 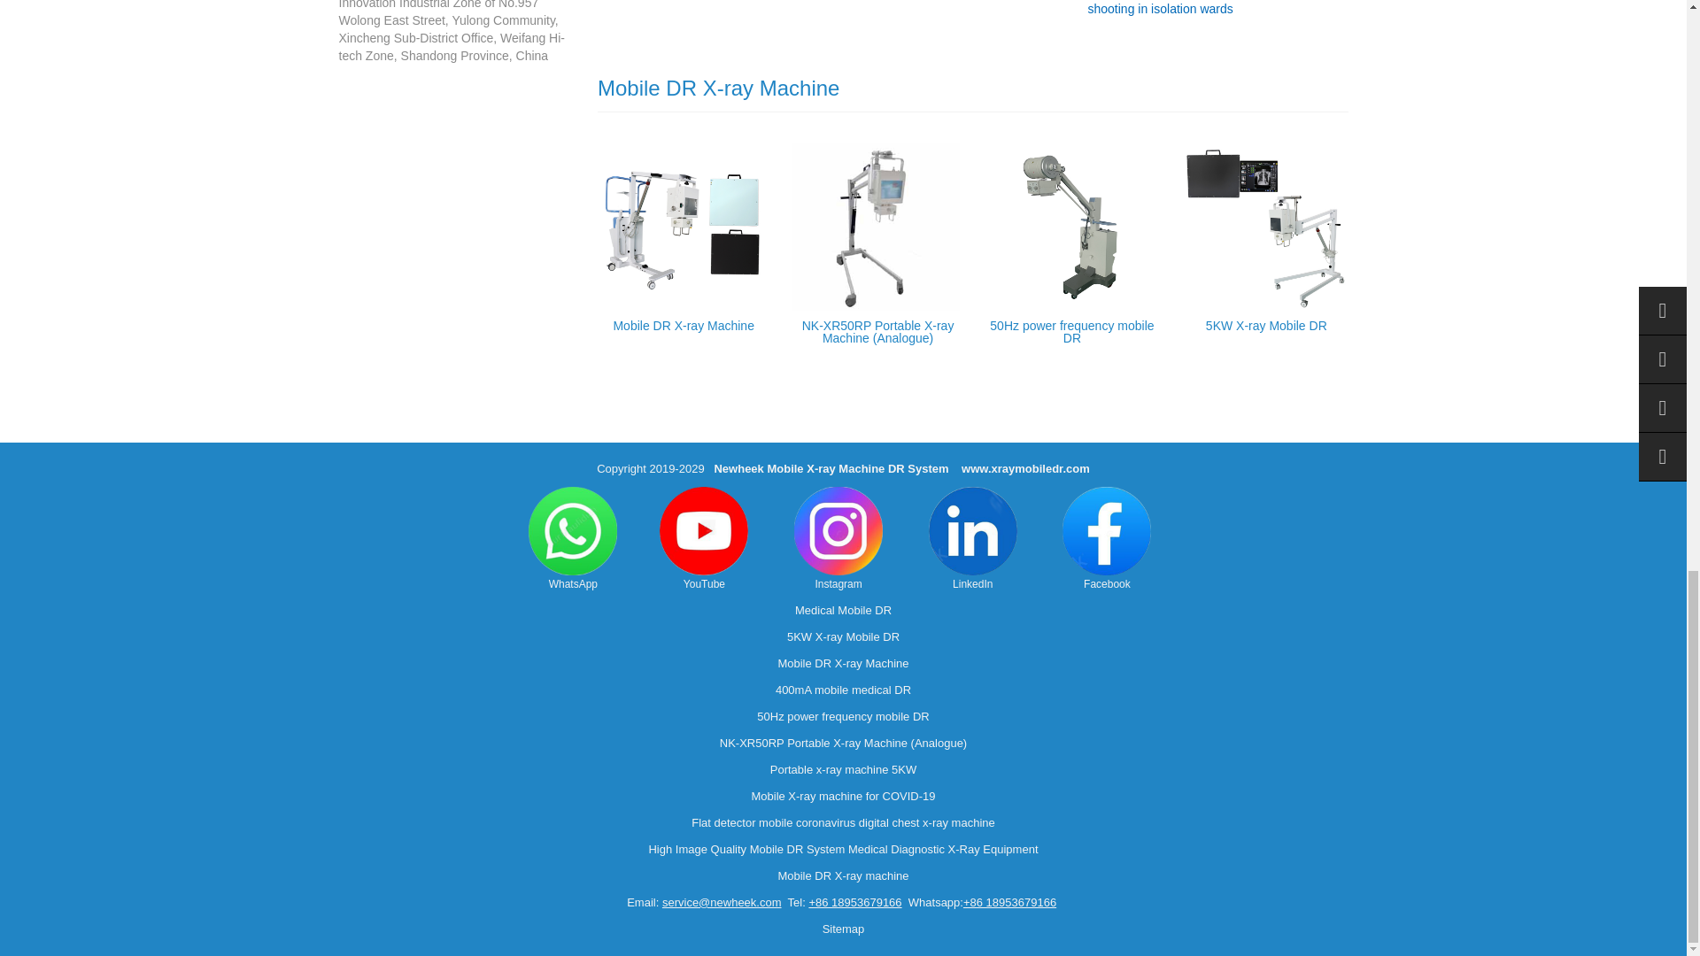 What do you see at coordinates (1071, 331) in the screenshot?
I see `50Hz power frequency mobile DR` at bounding box center [1071, 331].